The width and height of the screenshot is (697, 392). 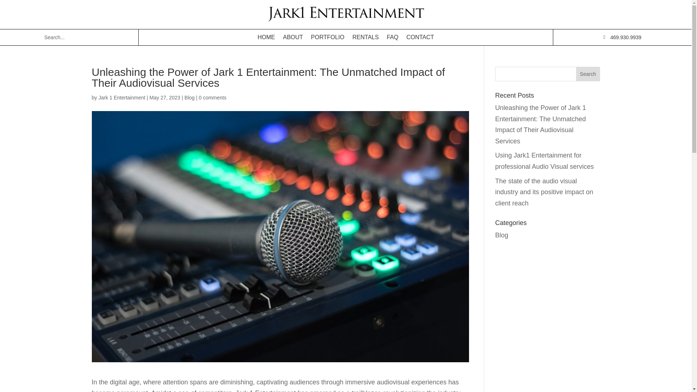 What do you see at coordinates (293, 37) in the screenshot?
I see `ABOUT` at bounding box center [293, 37].